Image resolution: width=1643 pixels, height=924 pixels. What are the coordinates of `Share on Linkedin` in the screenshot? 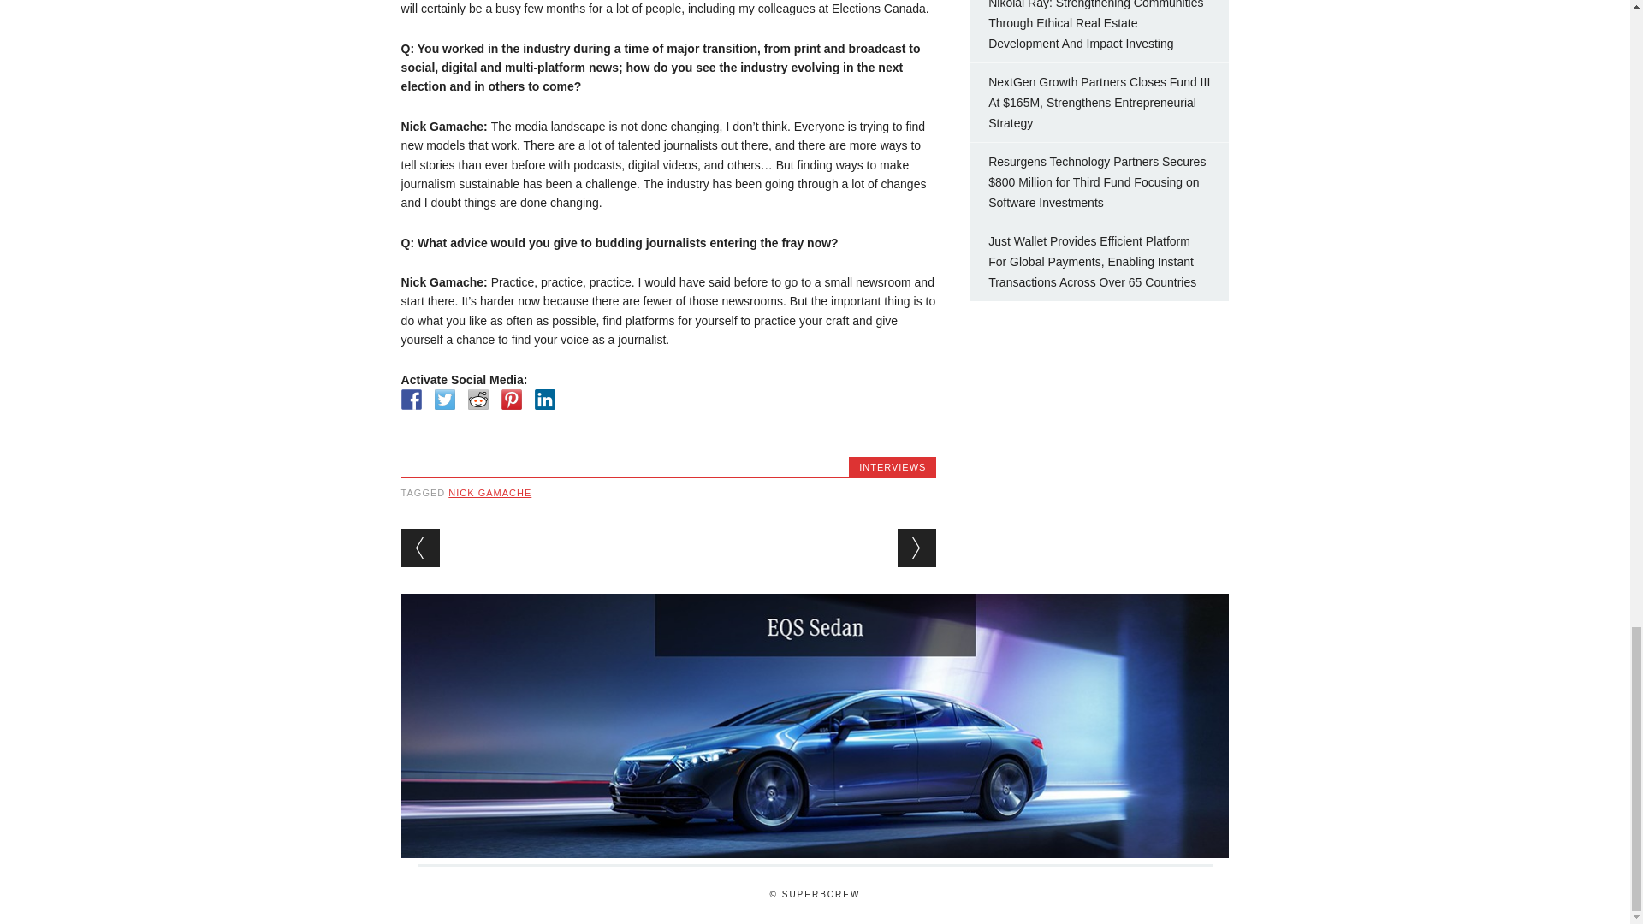 It's located at (544, 399).